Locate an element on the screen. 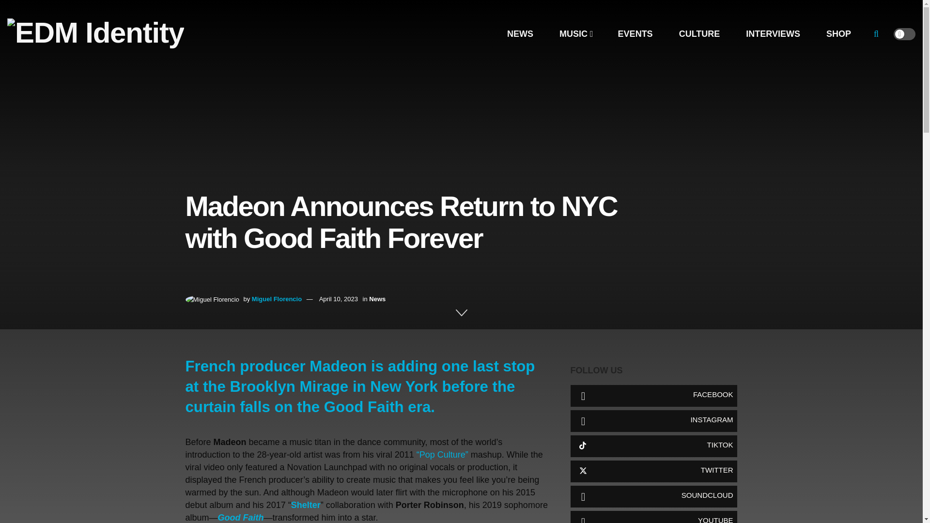 Image resolution: width=930 pixels, height=523 pixels. EVENTS is located at coordinates (635, 34).